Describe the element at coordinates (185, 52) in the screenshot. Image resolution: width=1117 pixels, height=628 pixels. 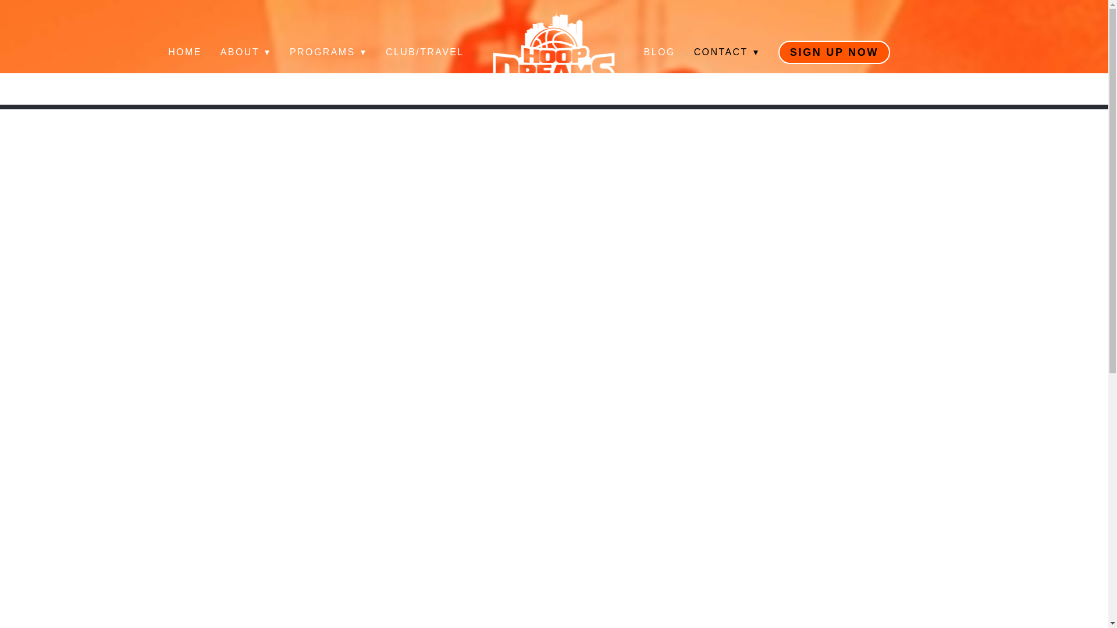
I see `HOME` at that location.